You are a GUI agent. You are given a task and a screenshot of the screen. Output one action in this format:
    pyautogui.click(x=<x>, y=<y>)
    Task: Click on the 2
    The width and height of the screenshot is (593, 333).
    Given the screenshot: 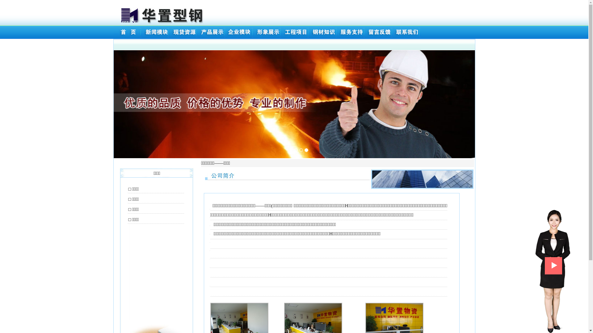 What is the action you would take?
    pyautogui.click(x=301, y=150)
    